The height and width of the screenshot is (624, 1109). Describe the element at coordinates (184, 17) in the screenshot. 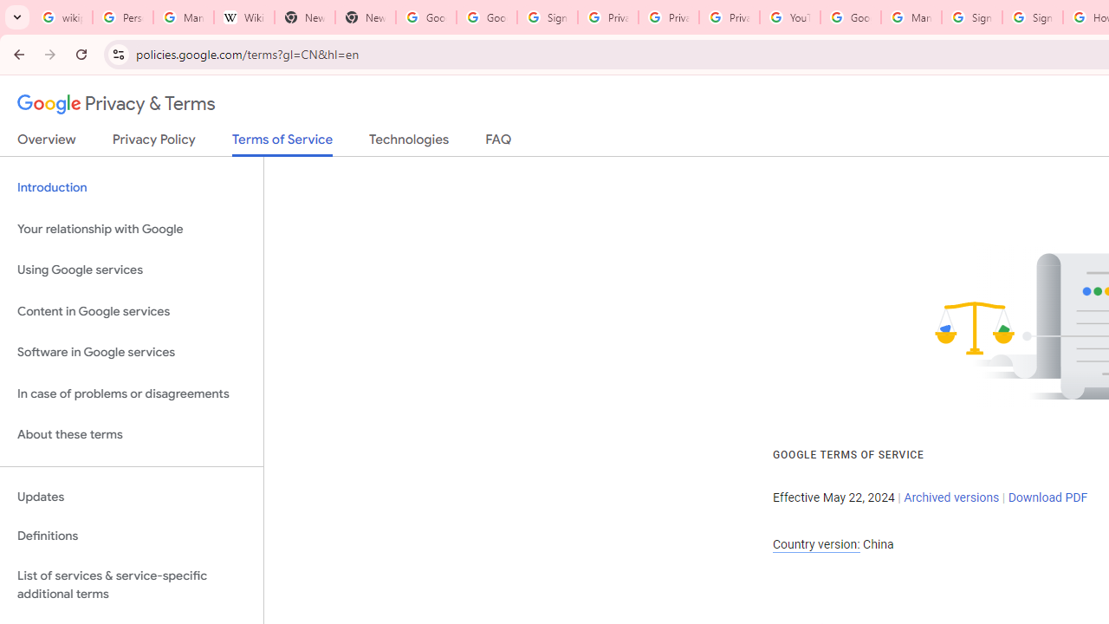

I see `Manage your Location History - Google Search Help` at that location.